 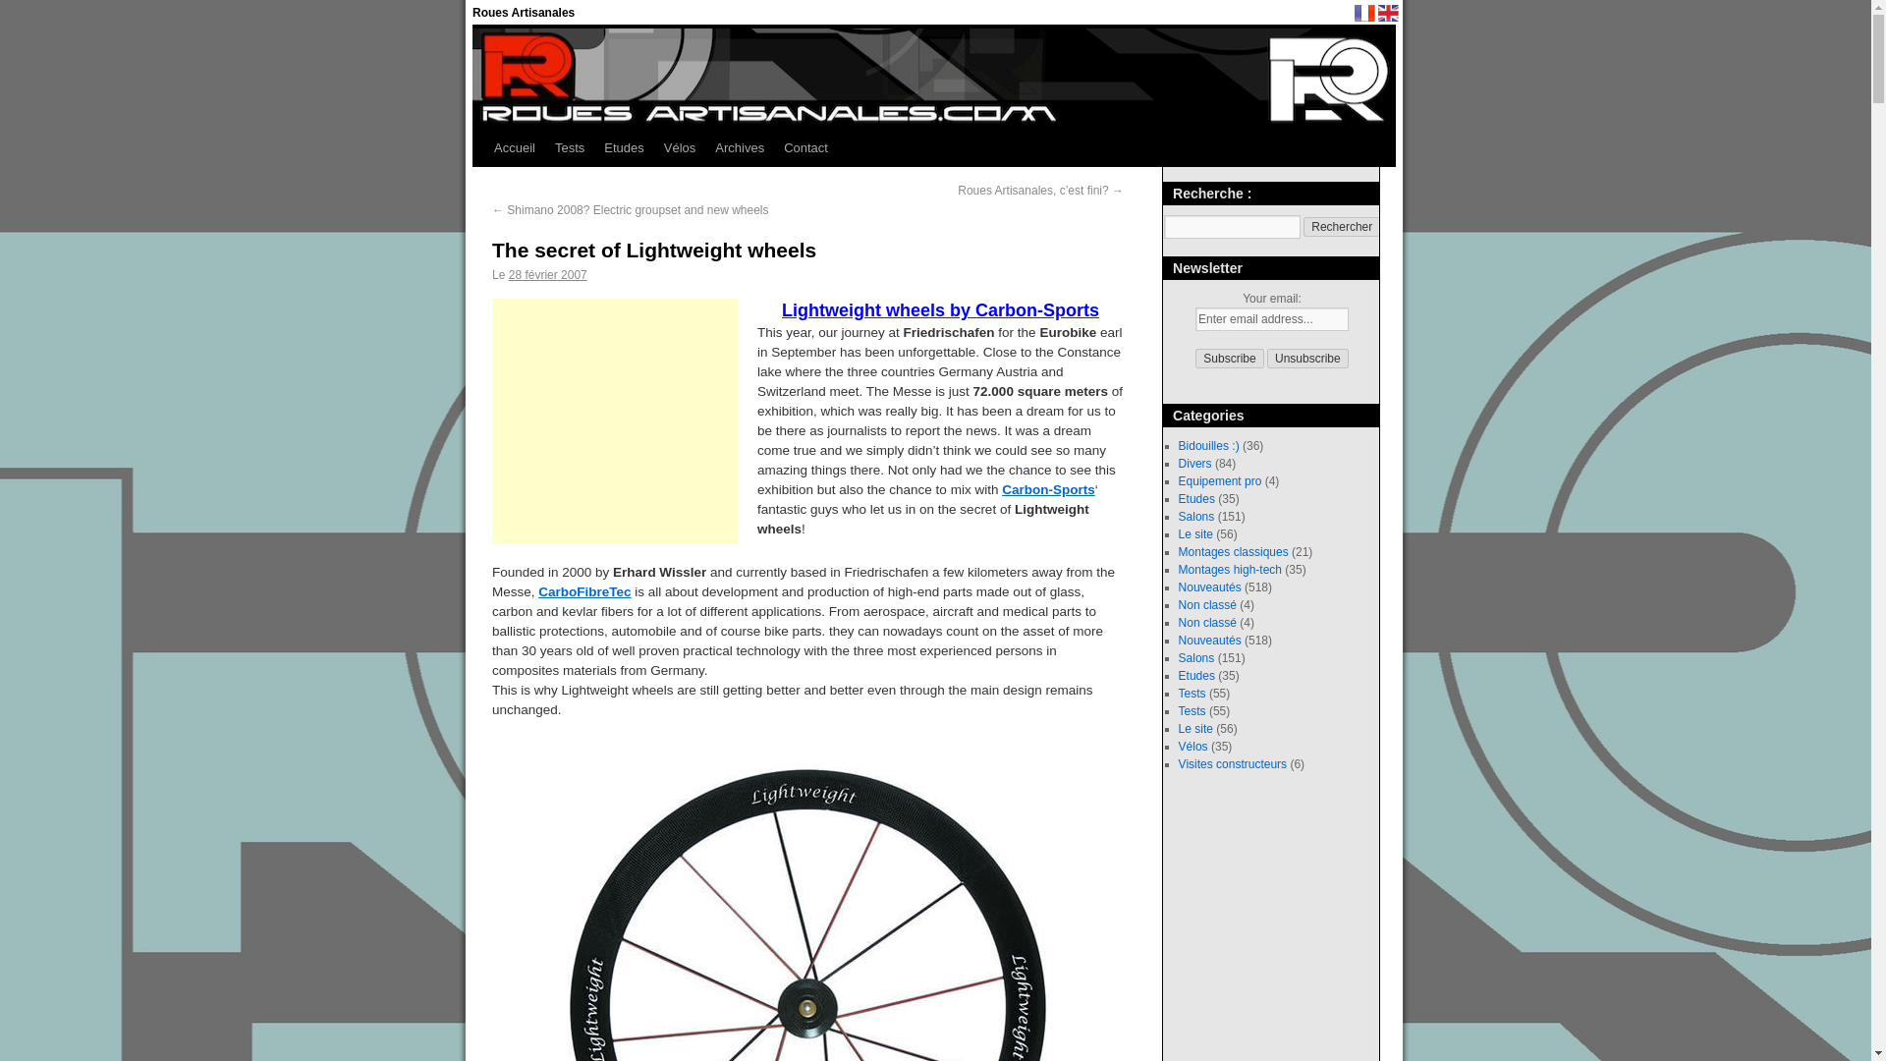 I want to click on CarboFibreTec, so click(x=583, y=591).